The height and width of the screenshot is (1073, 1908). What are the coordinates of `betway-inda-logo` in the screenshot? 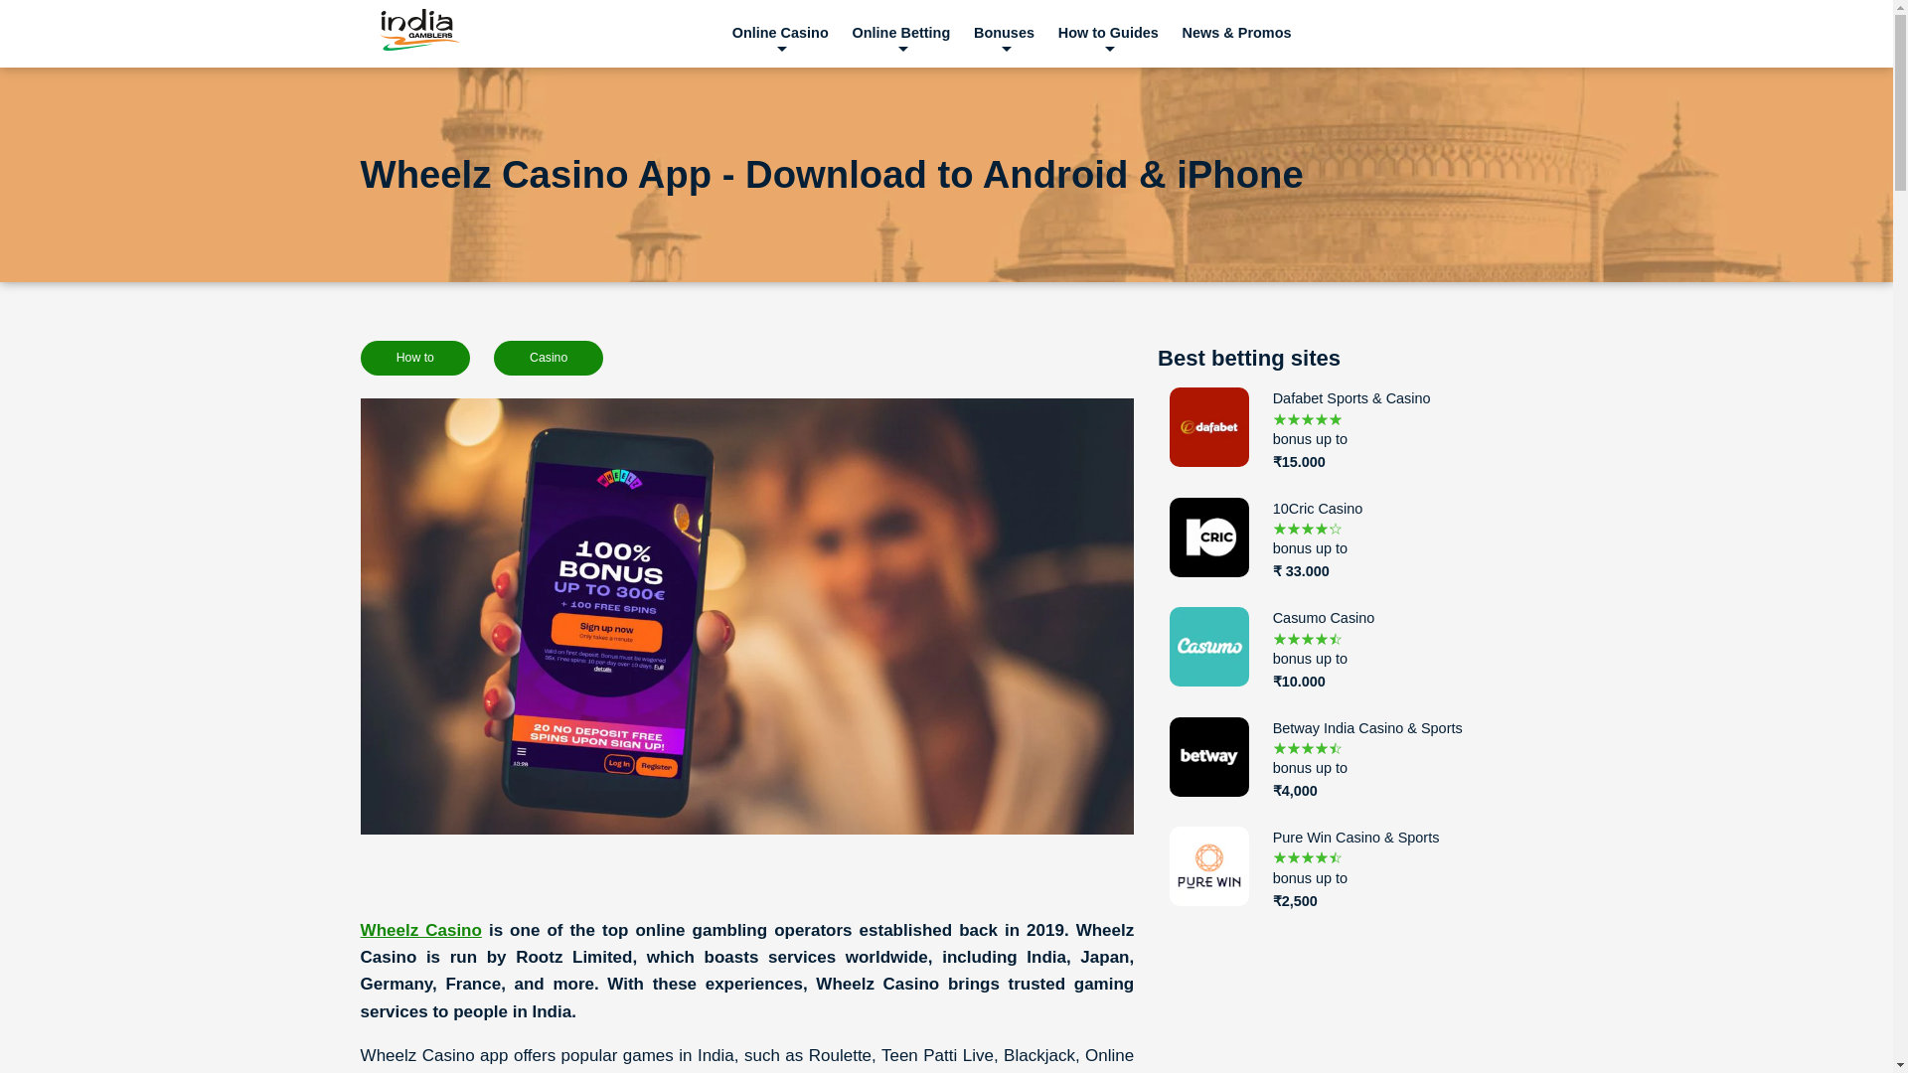 It's located at (1208, 757).